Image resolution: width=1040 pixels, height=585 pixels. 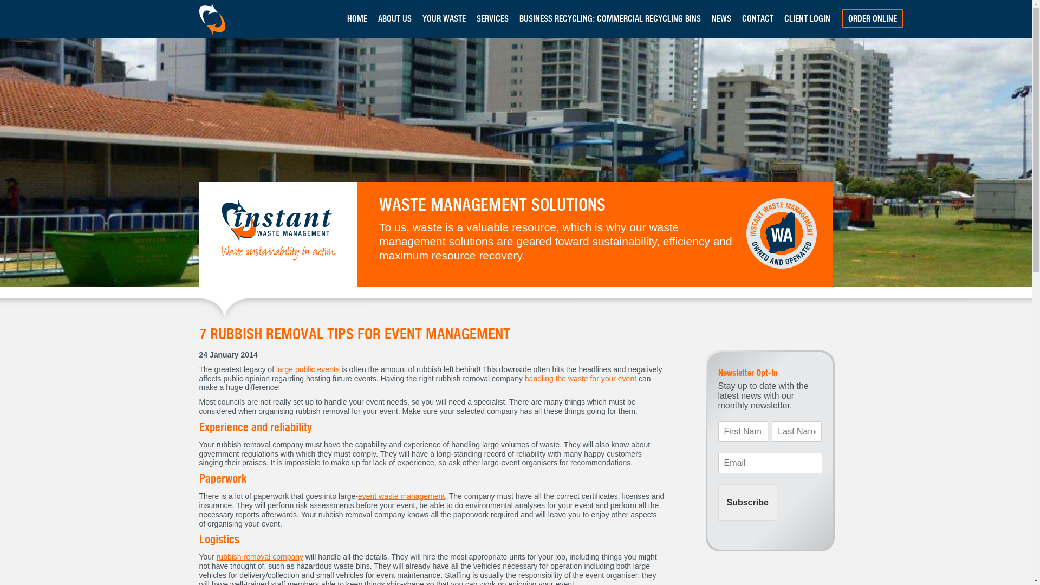 I want to click on HOME, so click(x=356, y=19).